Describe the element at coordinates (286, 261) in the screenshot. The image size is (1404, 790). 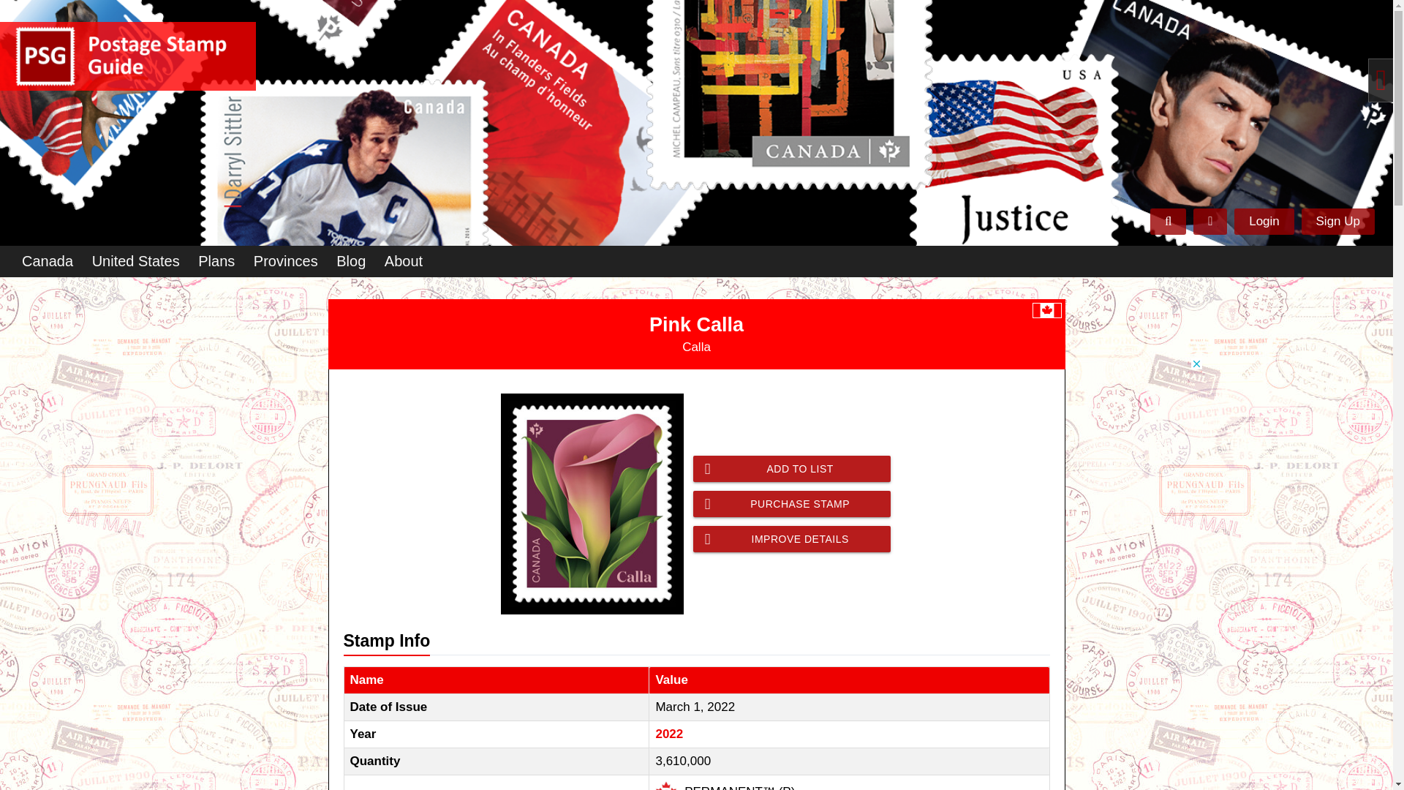
I see `Provinces` at that location.